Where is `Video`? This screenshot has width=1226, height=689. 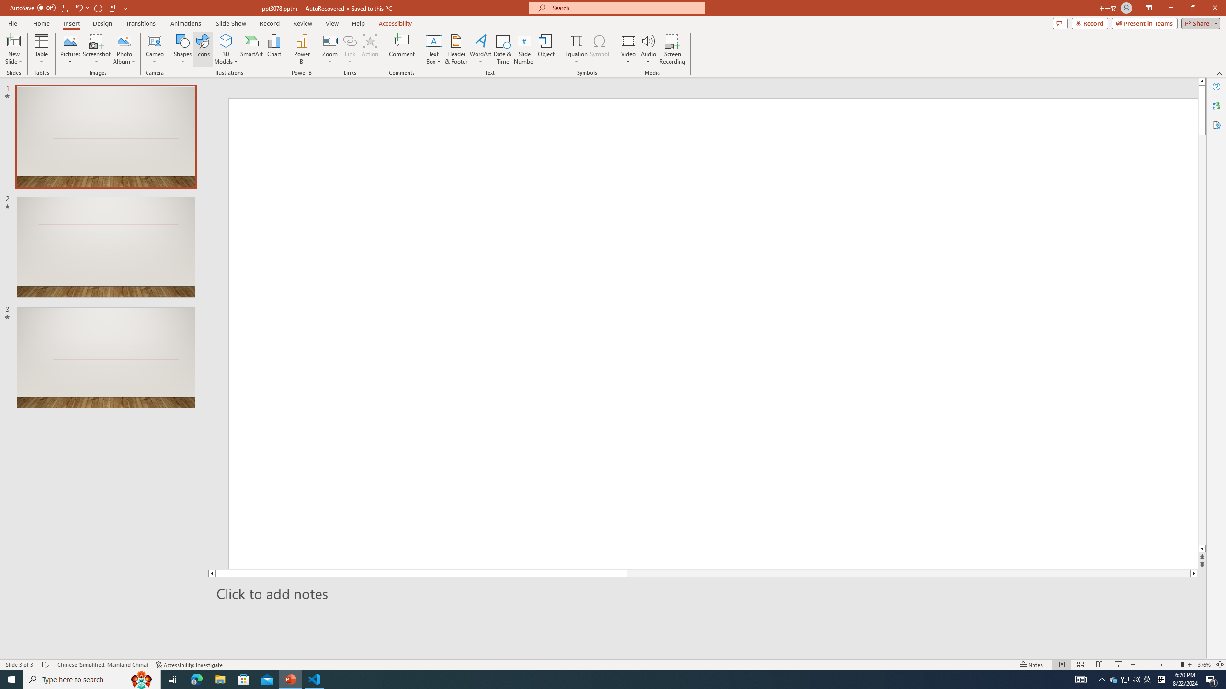 Video is located at coordinates (628, 49).